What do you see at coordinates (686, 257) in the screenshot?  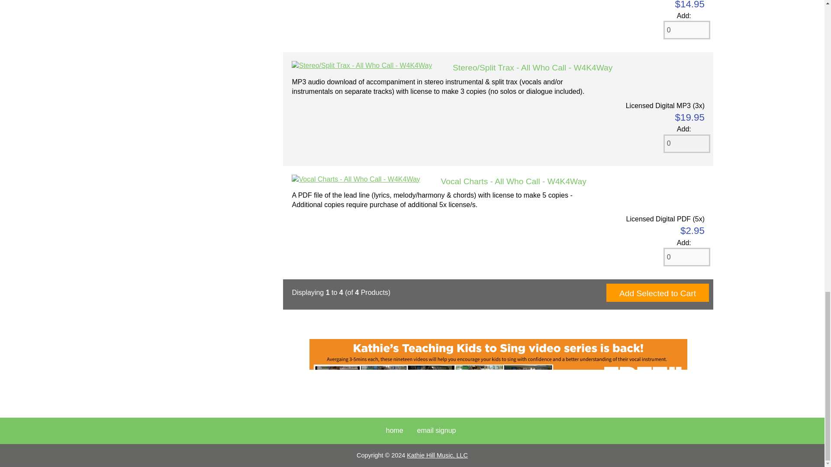 I see `0` at bounding box center [686, 257].